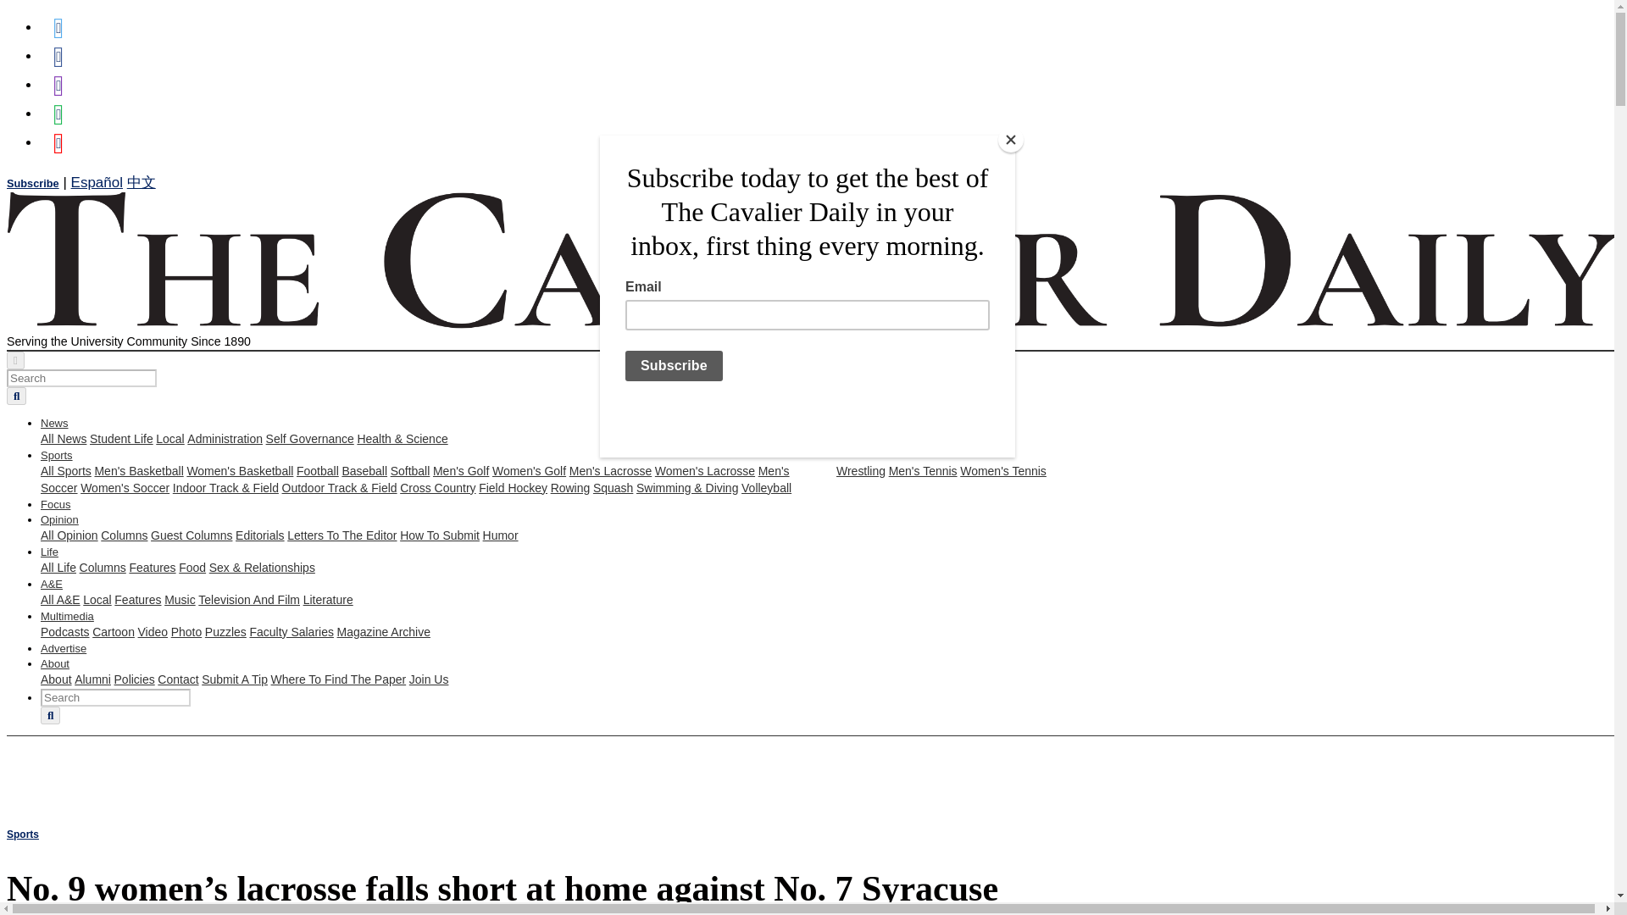 Image resolution: width=1627 pixels, height=915 pixels. What do you see at coordinates (32, 183) in the screenshot?
I see `Subscribe` at bounding box center [32, 183].